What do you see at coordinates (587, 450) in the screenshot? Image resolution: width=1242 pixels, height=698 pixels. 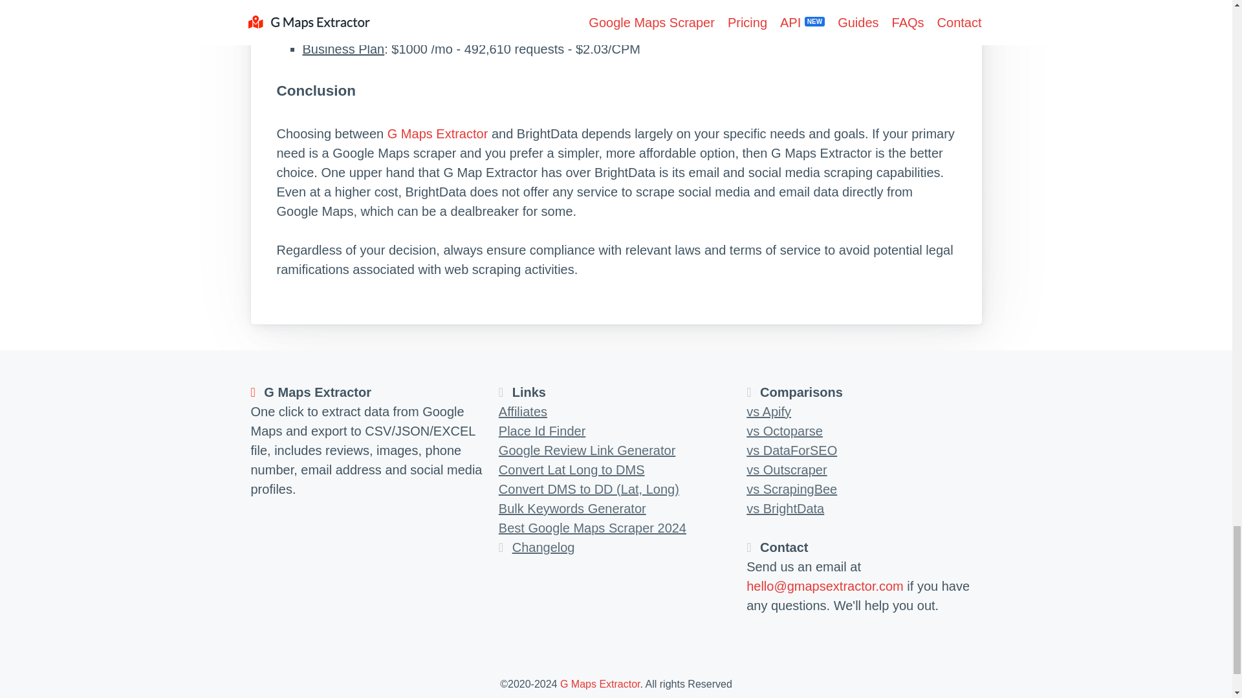 I see `Google Review Link Generator` at bounding box center [587, 450].